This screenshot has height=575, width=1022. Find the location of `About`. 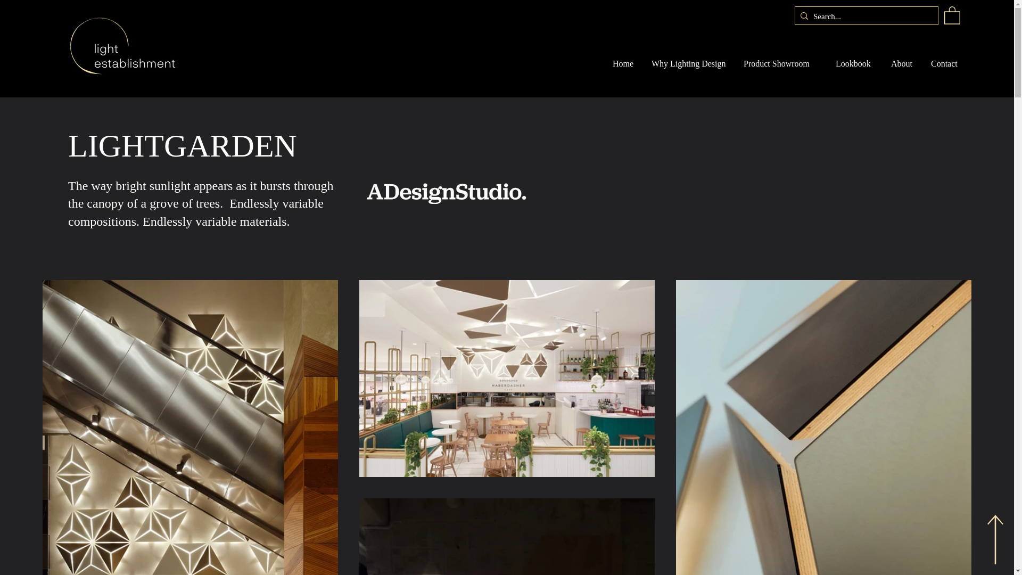

About is located at coordinates (903, 64).